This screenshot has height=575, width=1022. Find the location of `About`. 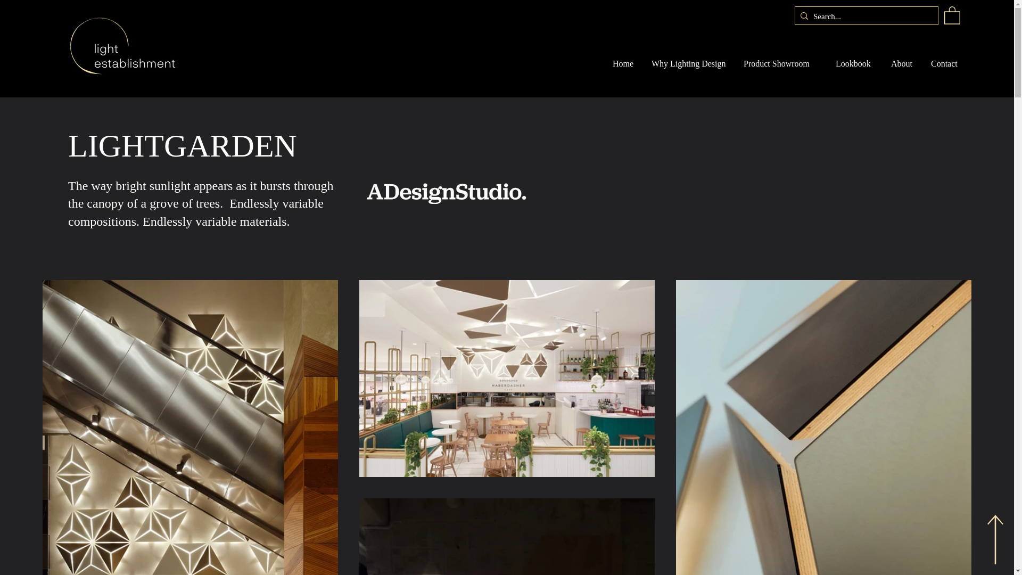

About is located at coordinates (903, 64).